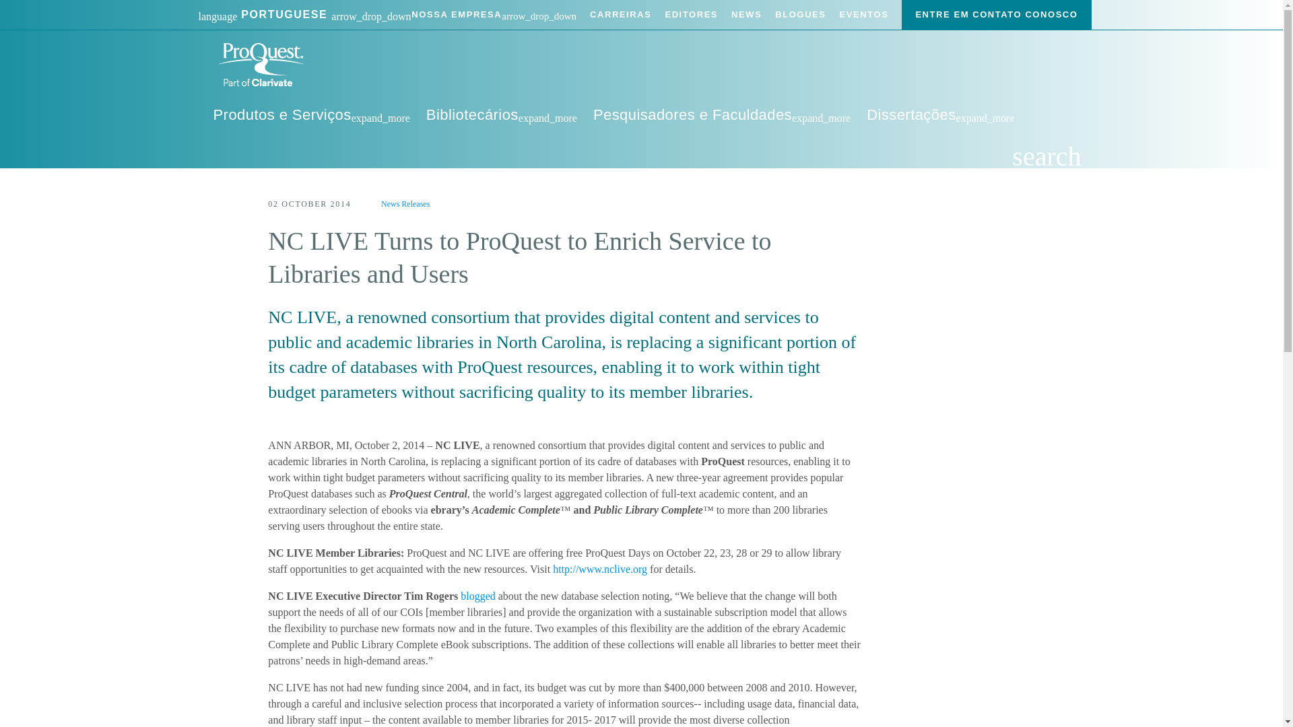 The width and height of the screenshot is (1293, 727). I want to click on EVENTOS, so click(864, 15).